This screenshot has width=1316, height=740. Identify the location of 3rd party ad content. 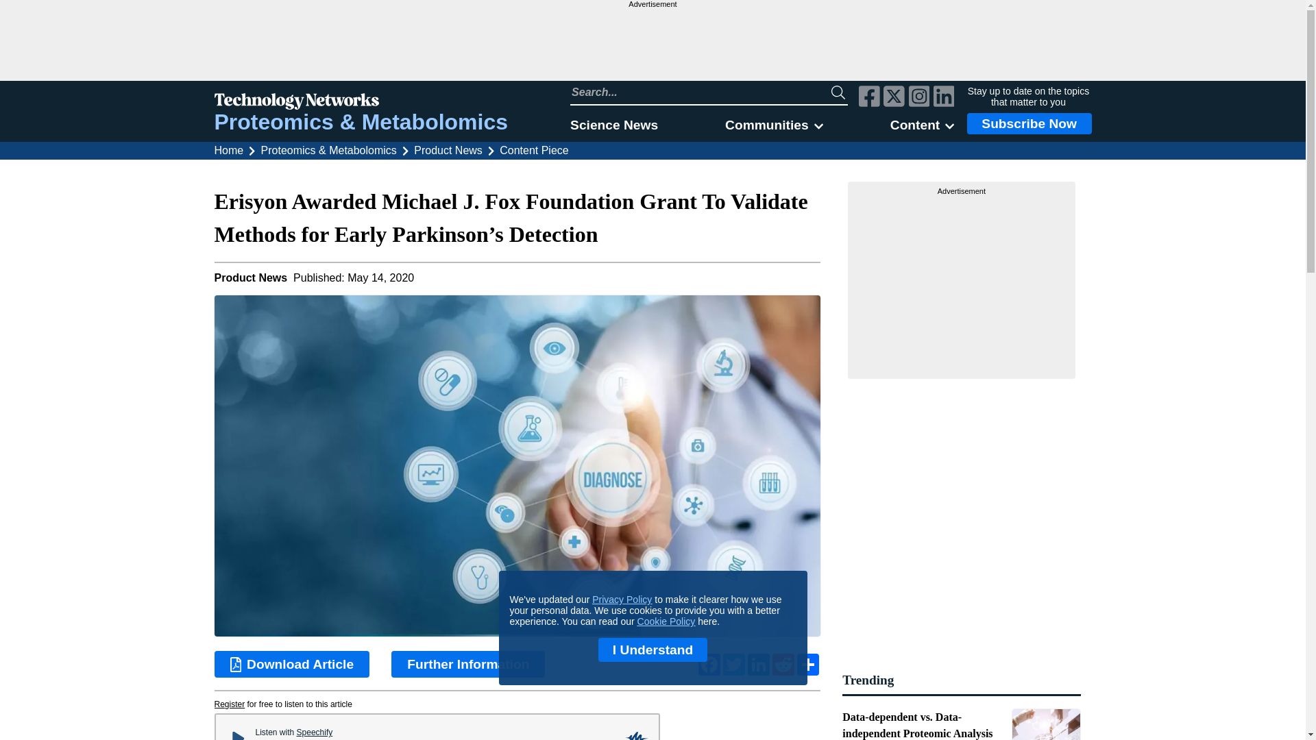
(962, 282).